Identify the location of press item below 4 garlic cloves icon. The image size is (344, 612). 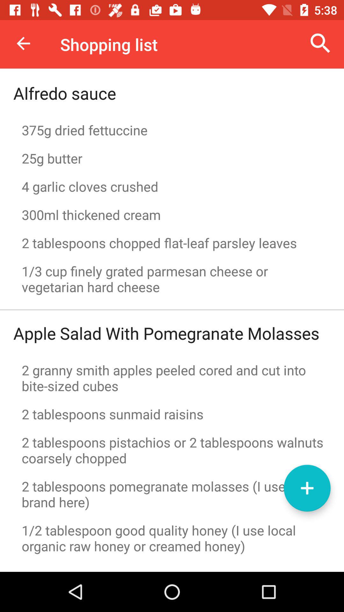
(172, 215).